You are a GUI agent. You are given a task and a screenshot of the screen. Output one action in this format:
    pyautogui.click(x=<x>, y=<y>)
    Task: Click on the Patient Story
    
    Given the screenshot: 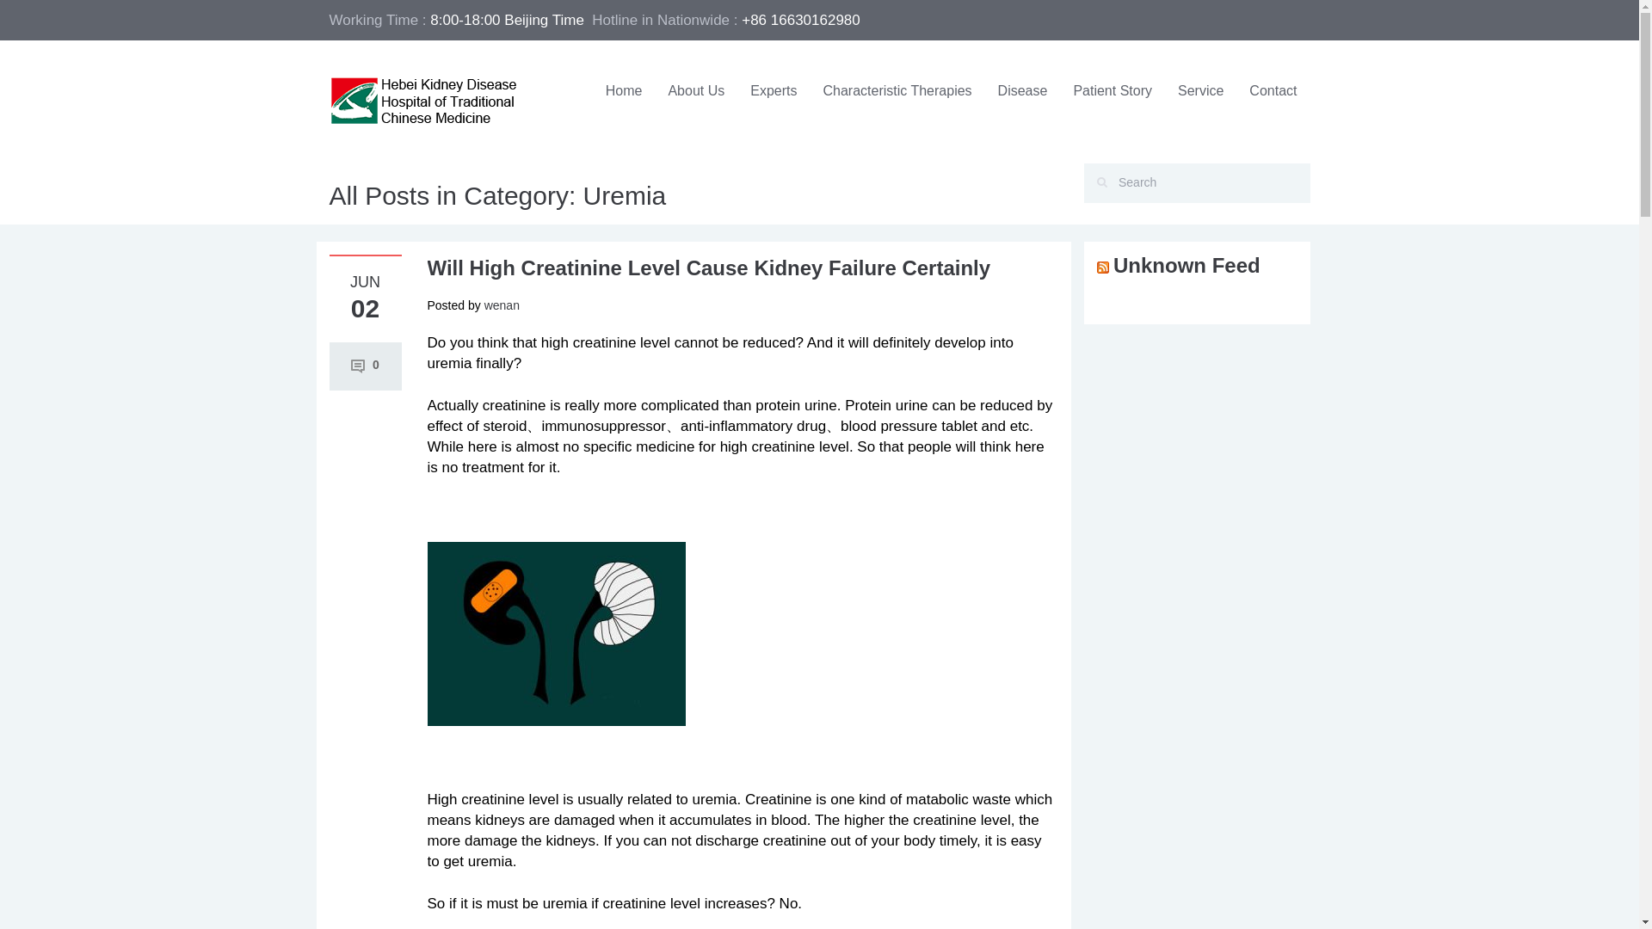 What is the action you would take?
    pyautogui.click(x=1112, y=91)
    